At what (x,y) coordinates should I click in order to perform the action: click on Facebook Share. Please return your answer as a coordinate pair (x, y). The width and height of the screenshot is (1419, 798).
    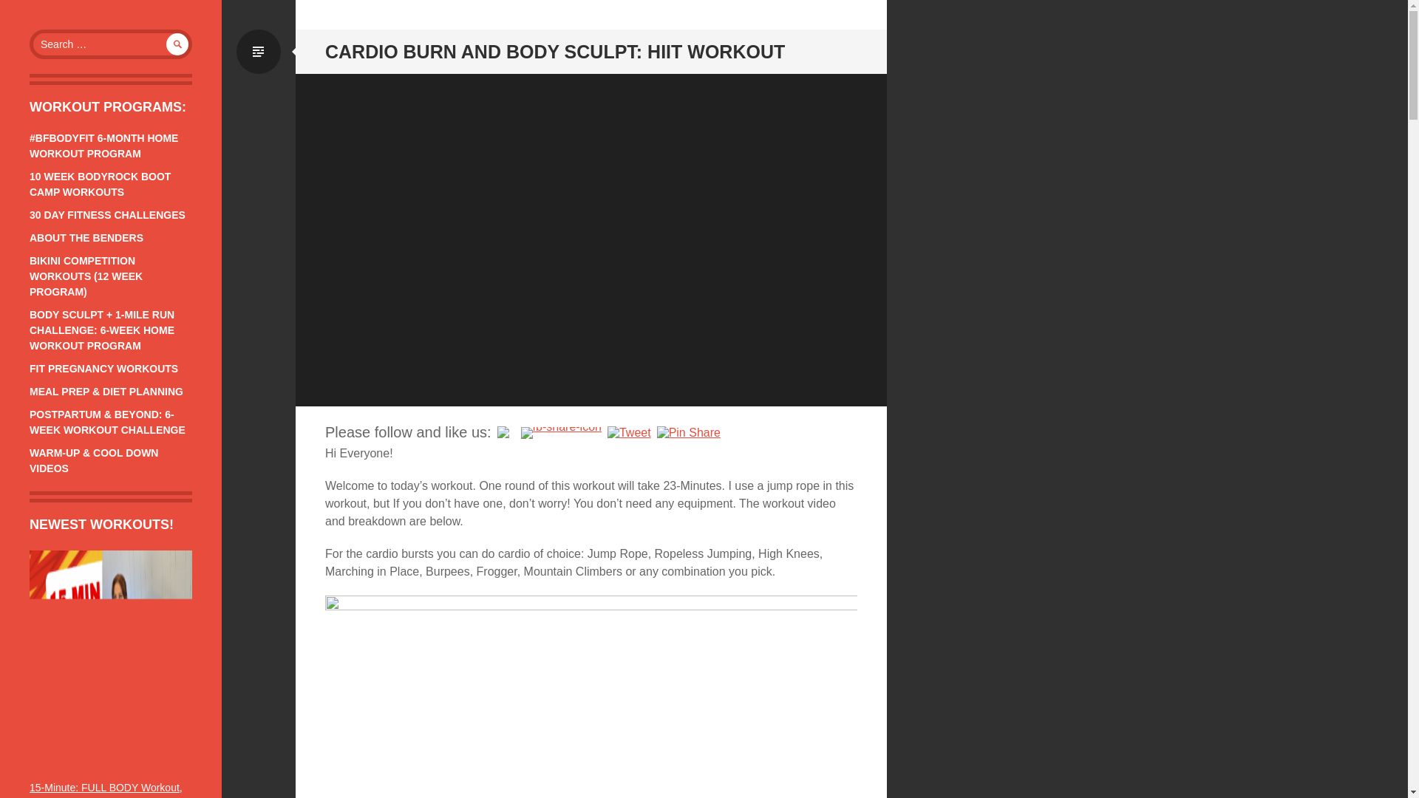
    Looking at the image, I should click on (561, 433).